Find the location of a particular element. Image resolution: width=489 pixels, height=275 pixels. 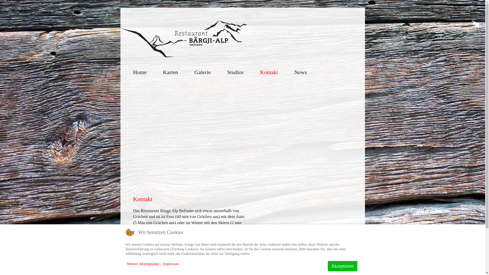

Home is located at coordinates (140, 72).